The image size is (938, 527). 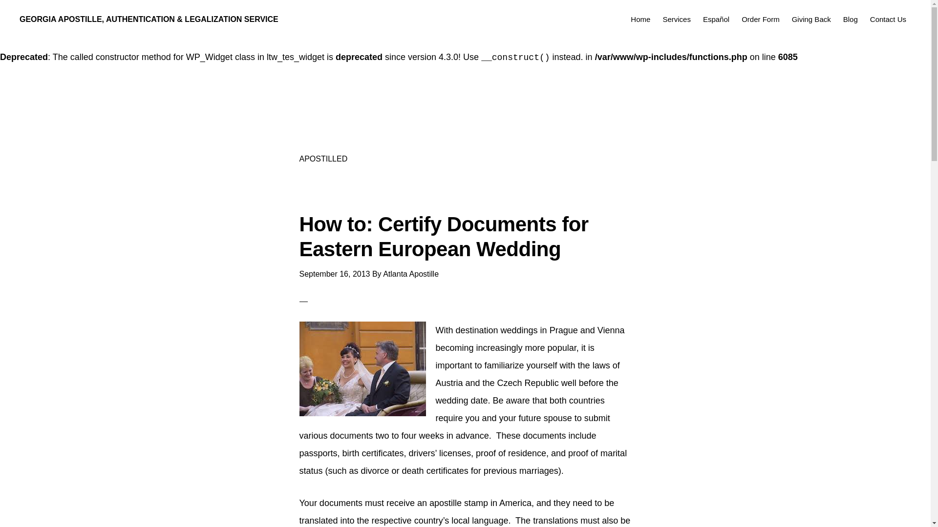 I want to click on Current Apostille News, so click(x=851, y=19).